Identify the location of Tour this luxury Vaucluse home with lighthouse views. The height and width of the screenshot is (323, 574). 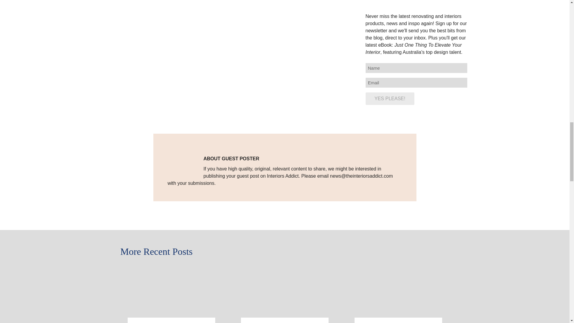
(395, 322).